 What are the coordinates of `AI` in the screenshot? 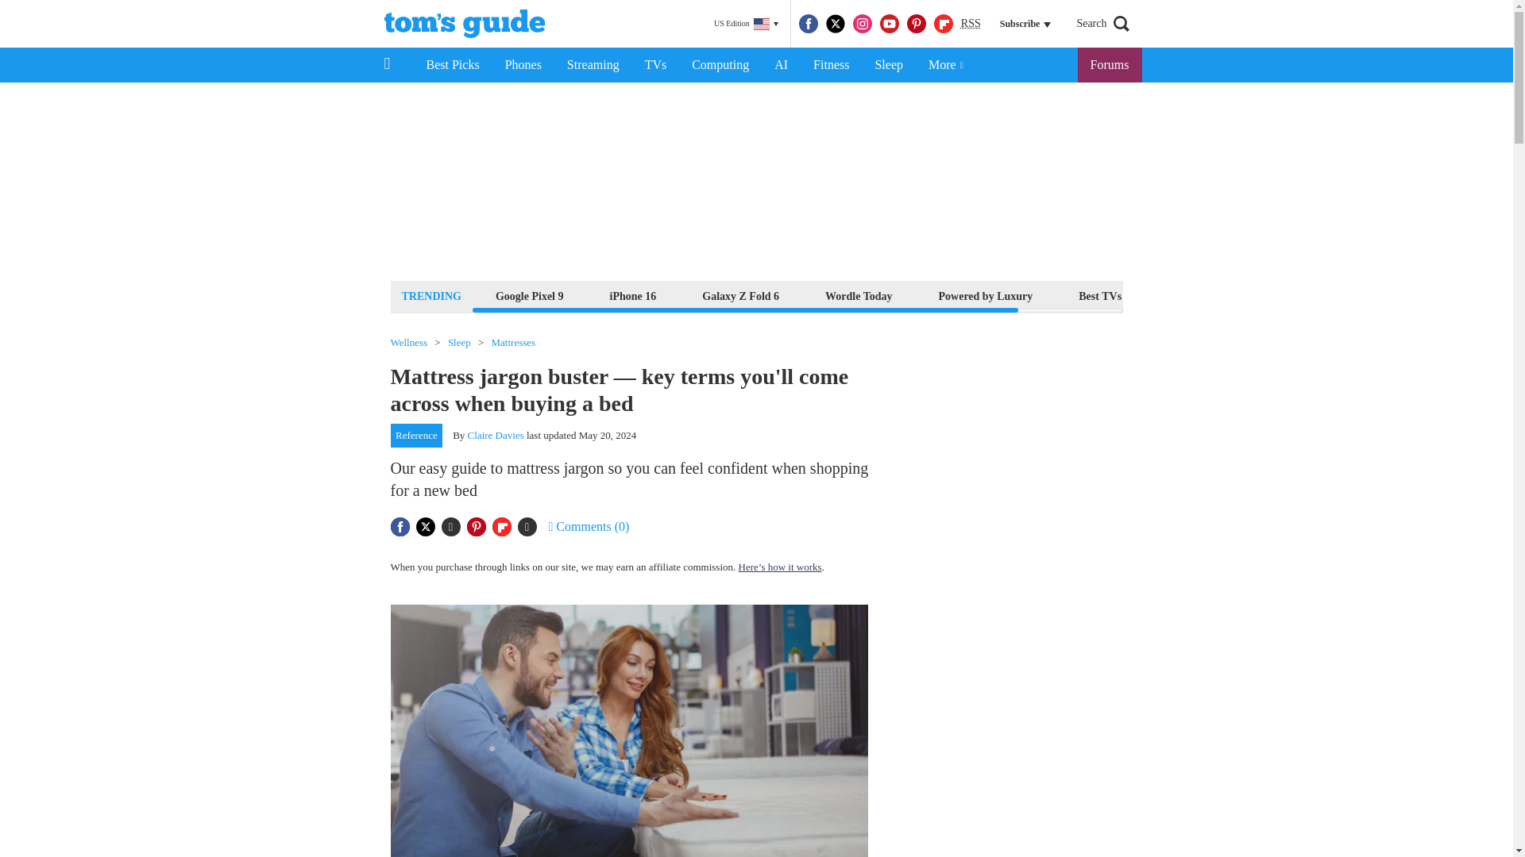 It's located at (781, 65).